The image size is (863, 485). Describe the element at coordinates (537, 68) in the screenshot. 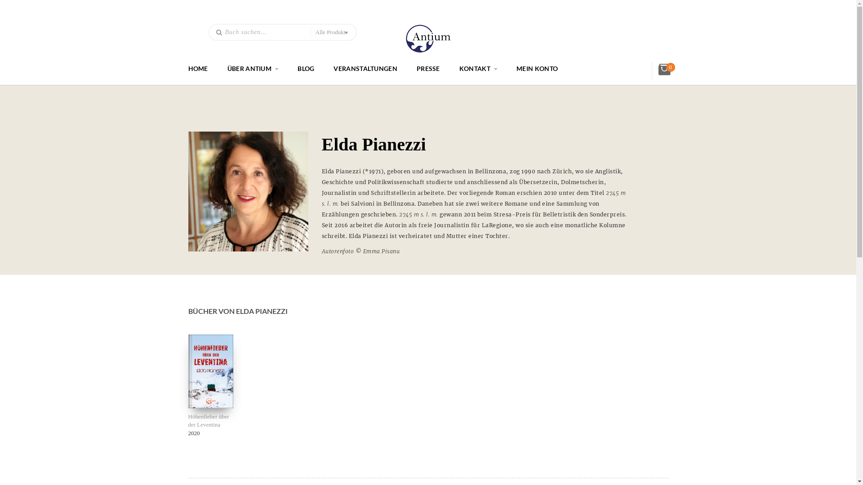

I see `MEIN KONTO` at that location.